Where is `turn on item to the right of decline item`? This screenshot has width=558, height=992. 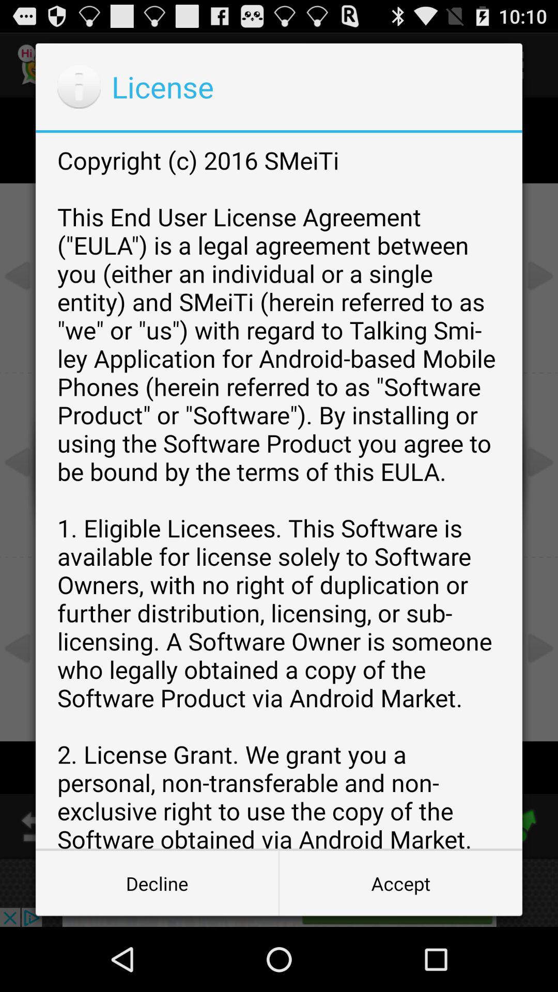
turn on item to the right of decline item is located at coordinates (400, 884).